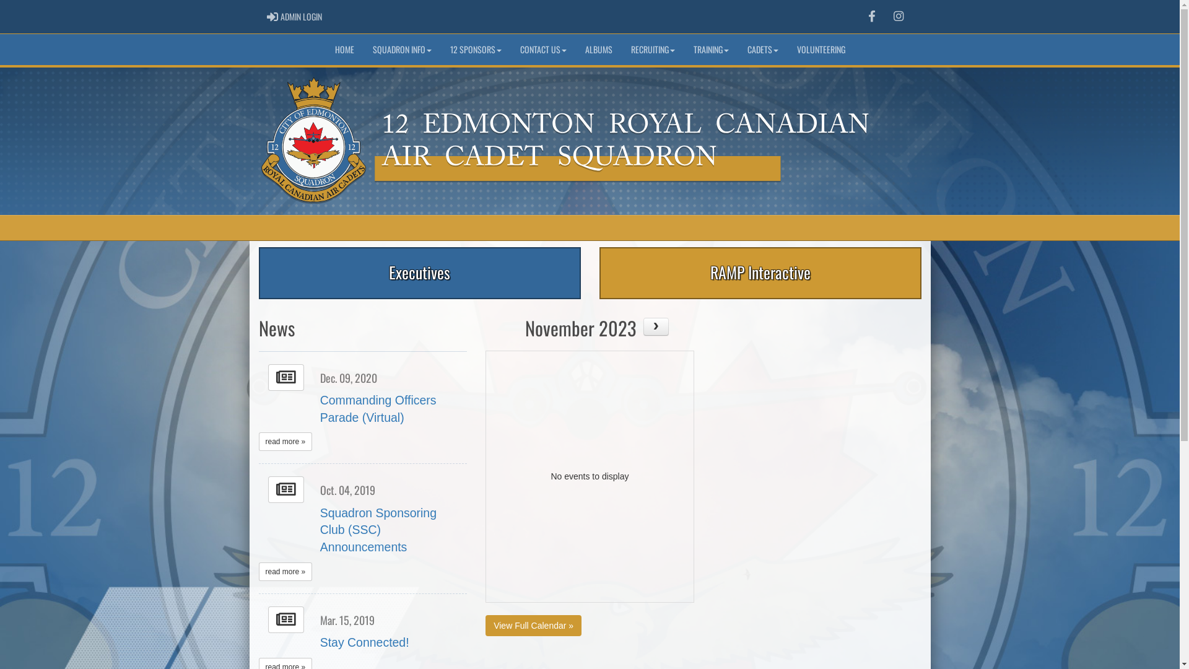  I want to click on LOGIN PAGE
 ADMIN LOGIN
ADMIN LOGIN, so click(295, 17).